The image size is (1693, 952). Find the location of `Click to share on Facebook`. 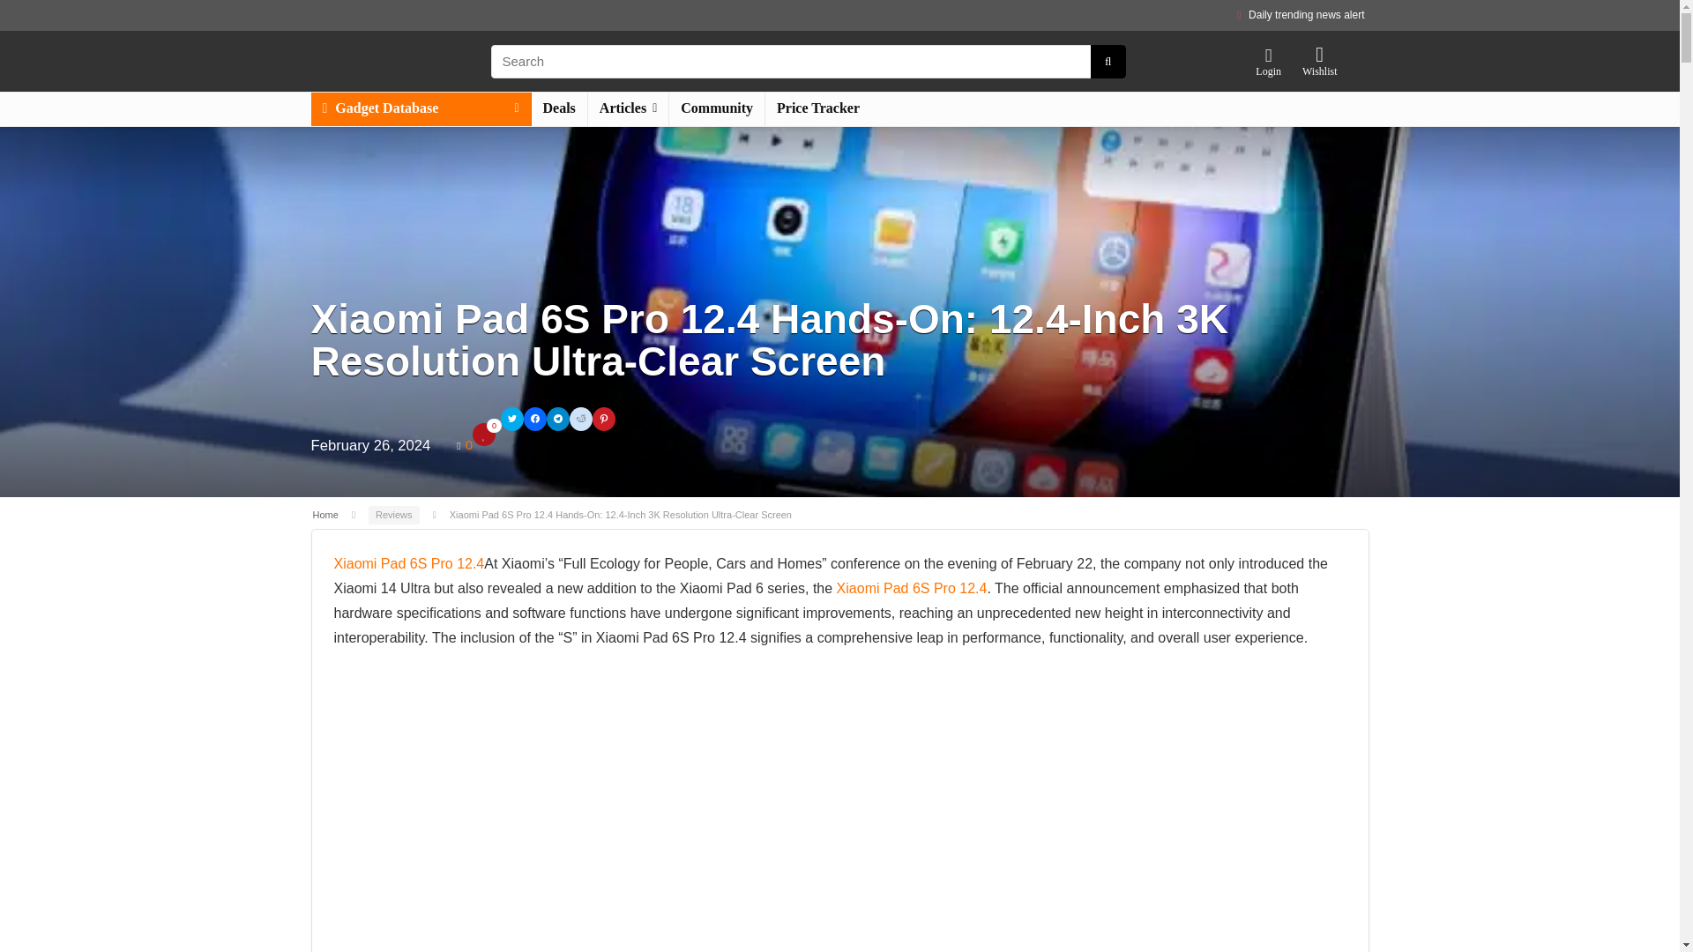

Click to share on Facebook is located at coordinates (534, 420).